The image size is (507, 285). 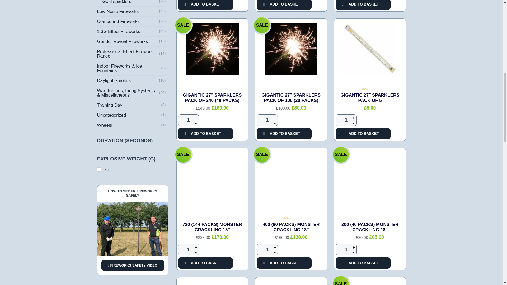 What do you see at coordinates (267, 120) in the screenshot?
I see `1` at bounding box center [267, 120].